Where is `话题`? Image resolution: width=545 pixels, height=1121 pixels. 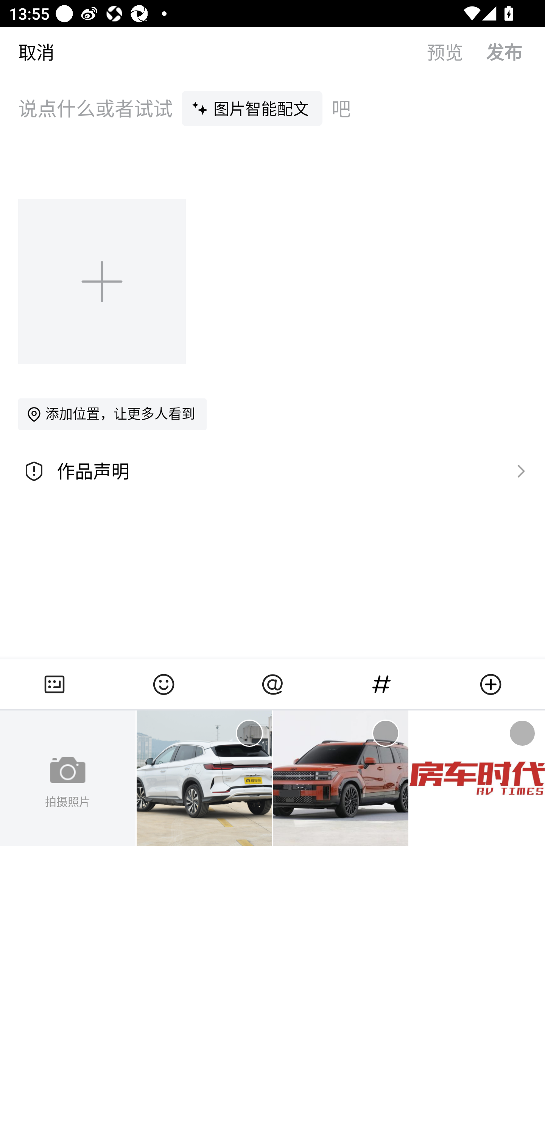
话题 is located at coordinates (381, 684).